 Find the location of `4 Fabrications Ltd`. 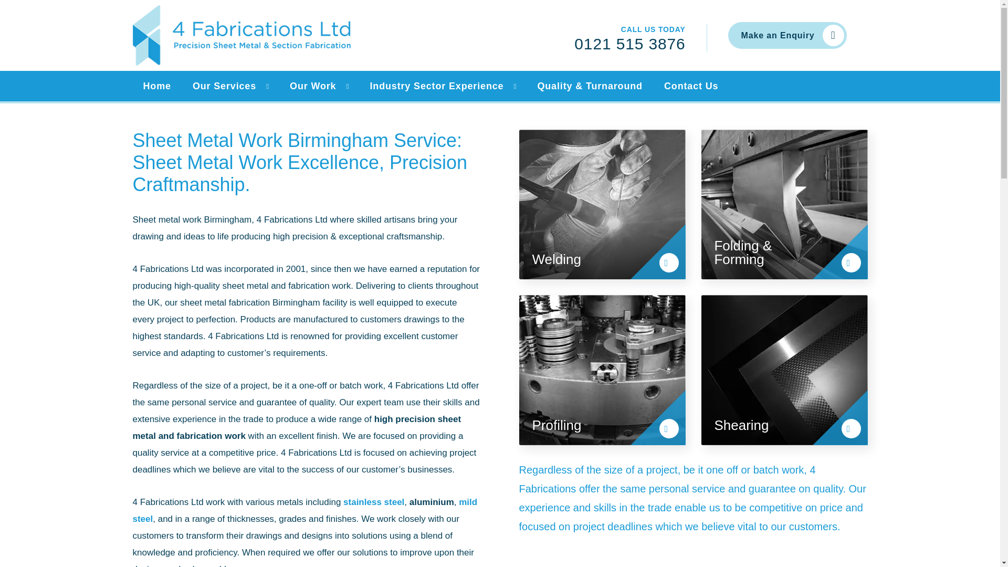

4 Fabrications Ltd is located at coordinates (240, 35).